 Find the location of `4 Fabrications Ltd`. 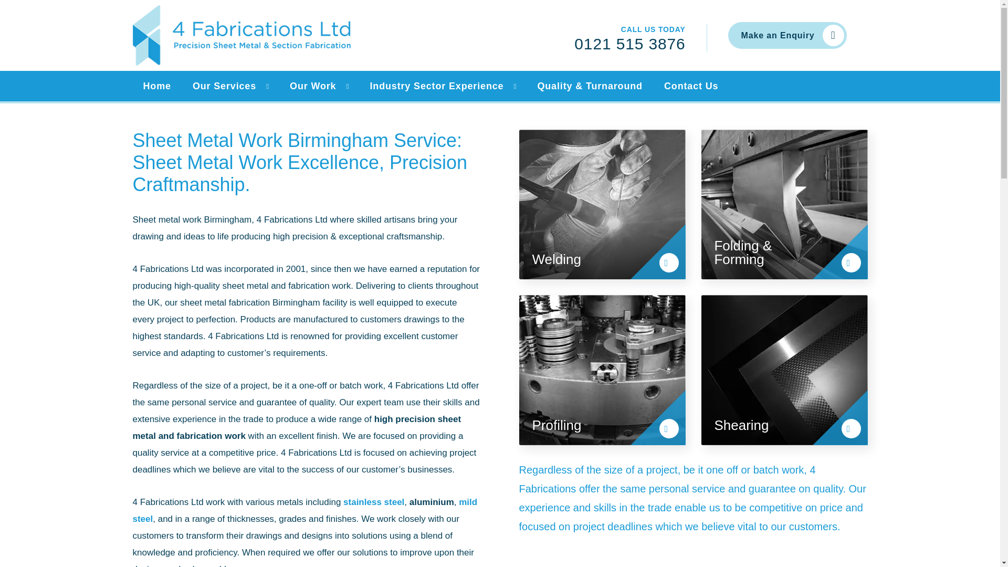

4 Fabrications Ltd is located at coordinates (240, 35).